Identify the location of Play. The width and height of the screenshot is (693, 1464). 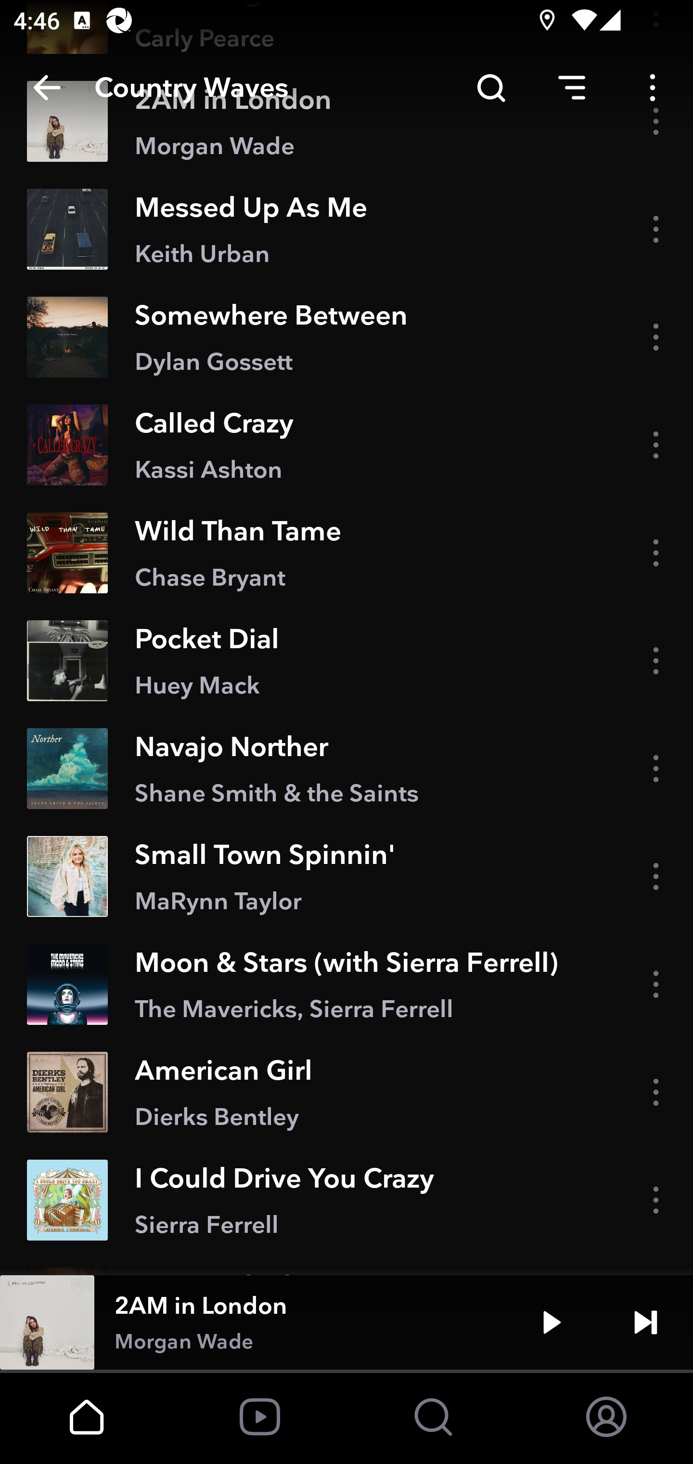
(552, 1322).